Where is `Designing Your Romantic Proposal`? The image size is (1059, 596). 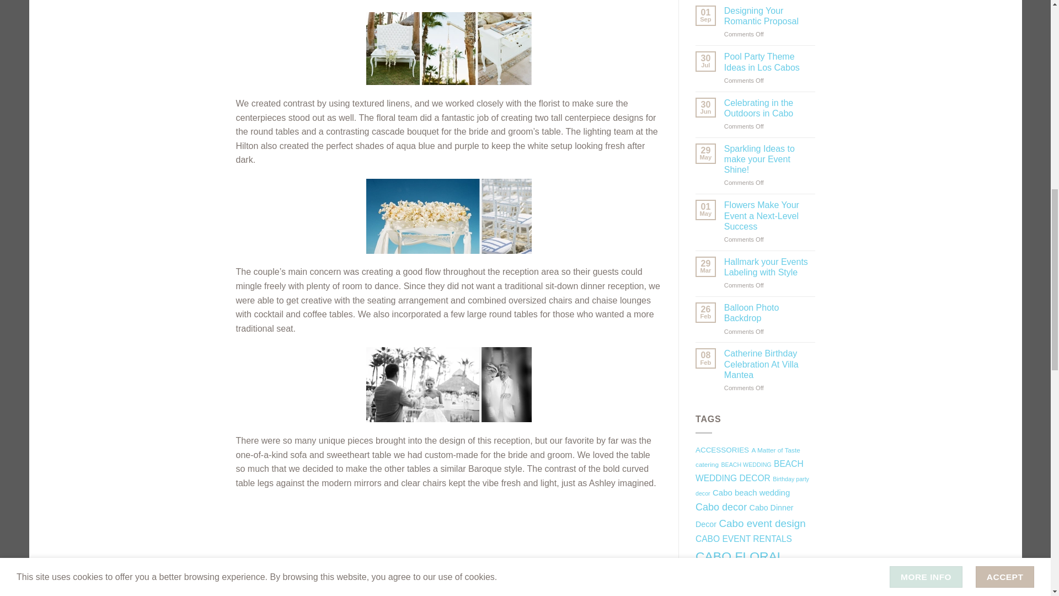 Designing Your Romantic Proposal is located at coordinates (770, 15).